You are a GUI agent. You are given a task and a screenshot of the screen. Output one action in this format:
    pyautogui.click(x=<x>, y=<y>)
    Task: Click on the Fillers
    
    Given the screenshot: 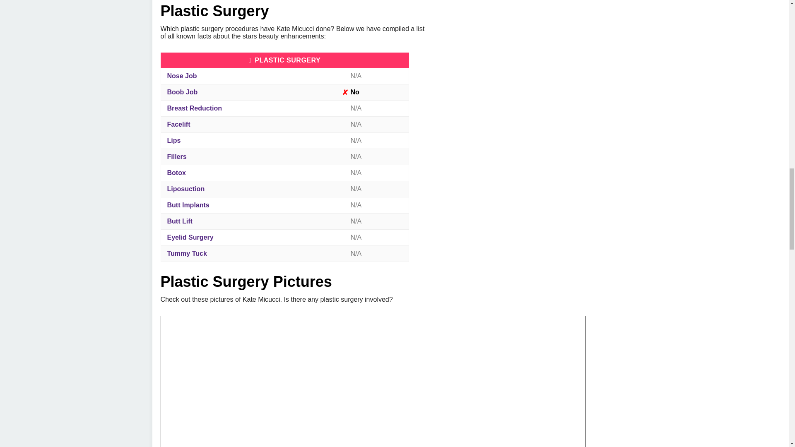 What is the action you would take?
    pyautogui.click(x=177, y=156)
    